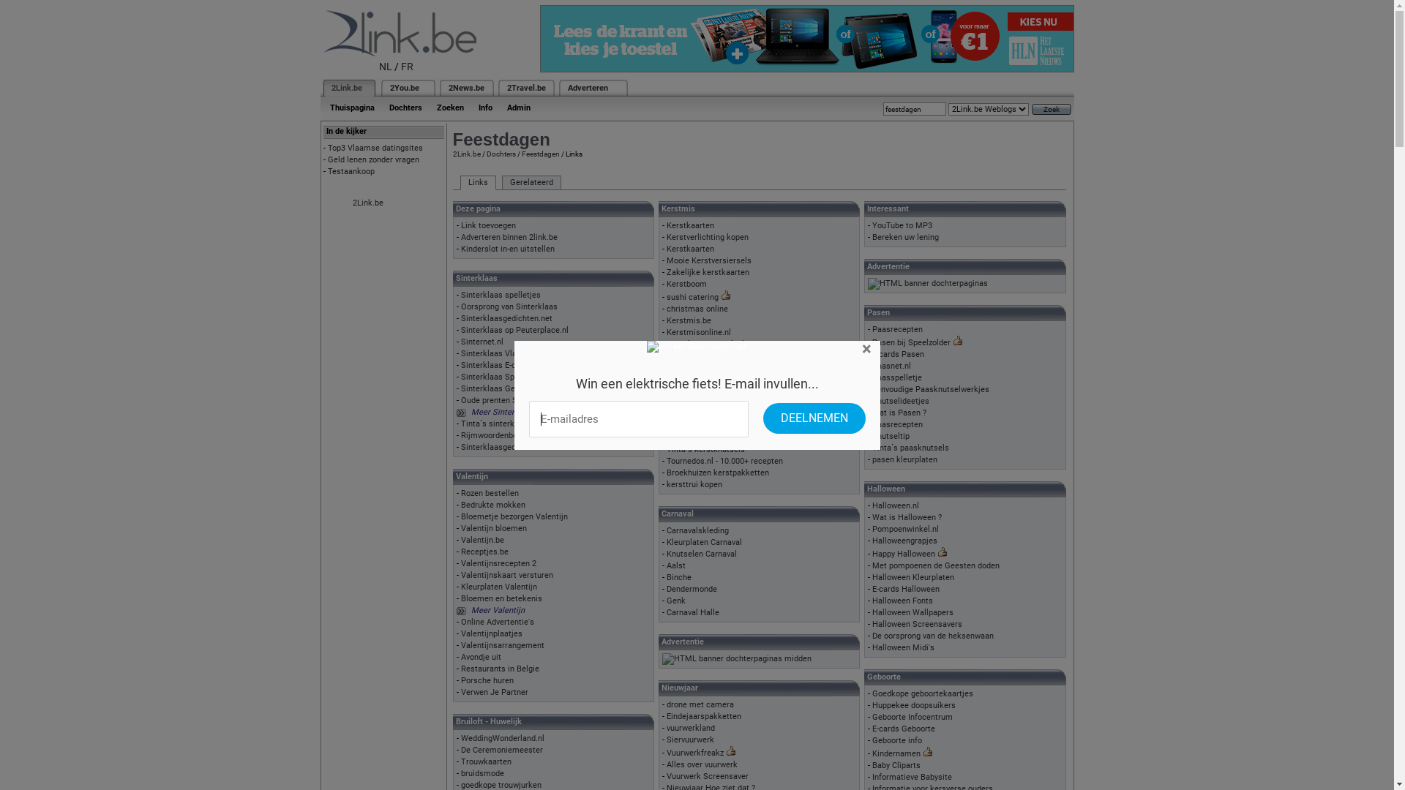 The image size is (1405, 790). Describe the element at coordinates (503, 413) in the screenshot. I see `Meer Sinterklaas` at that location.